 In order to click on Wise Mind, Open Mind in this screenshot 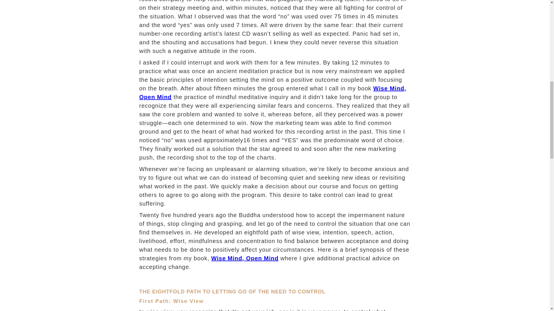, I will do `click(272, 92)`.